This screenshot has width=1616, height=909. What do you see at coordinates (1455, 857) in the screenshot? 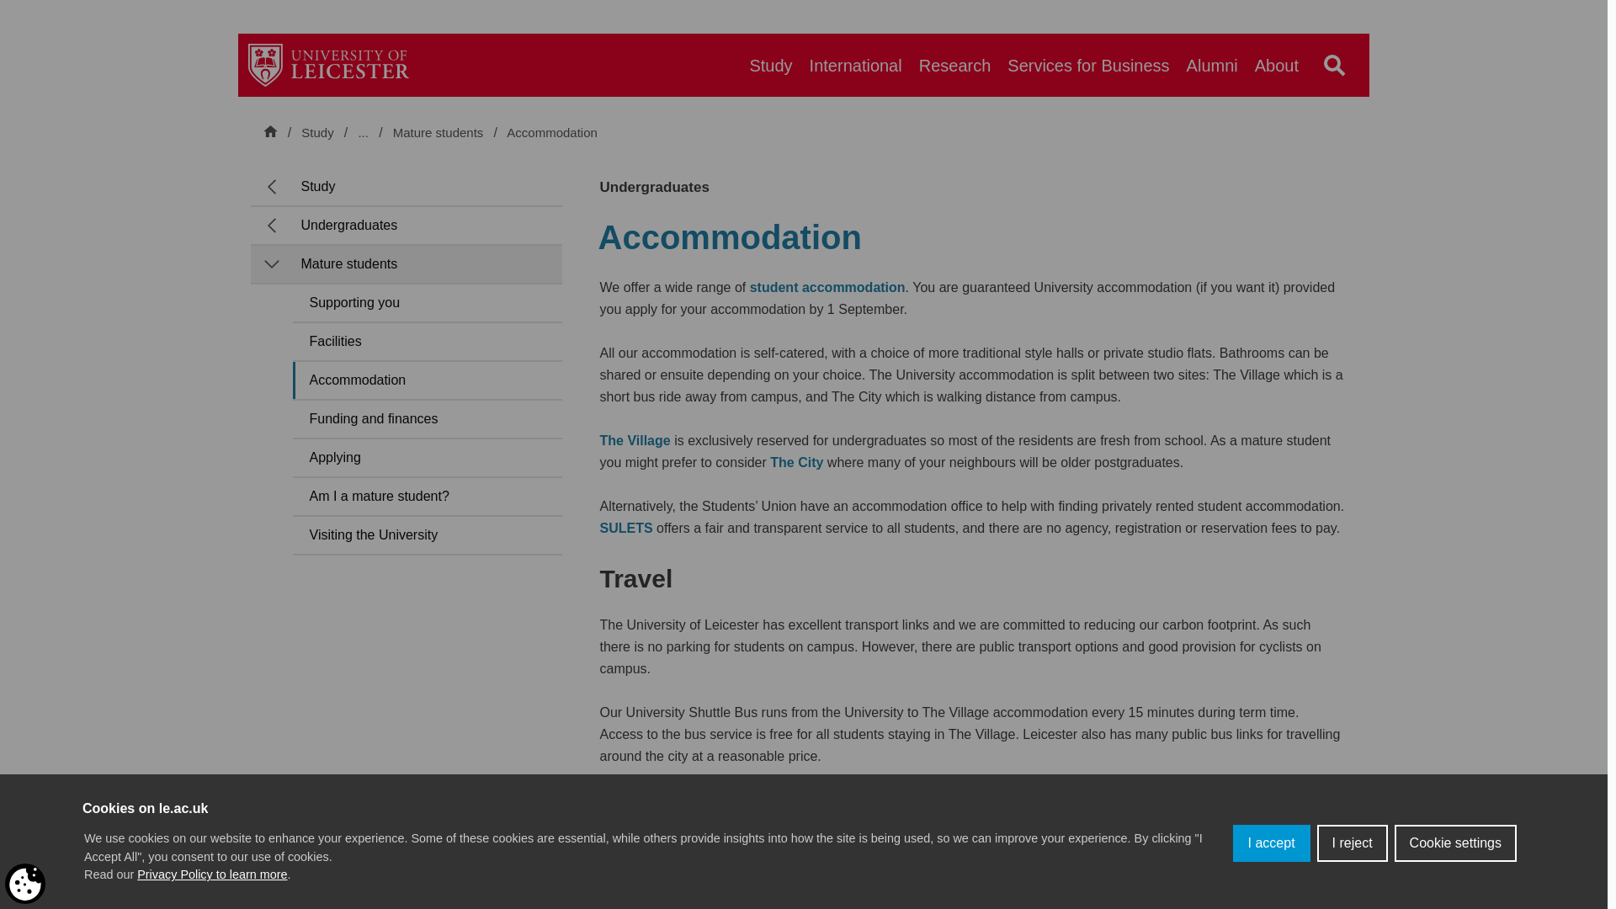
I see `Cookie settings` at bounding box center [1455, 857].